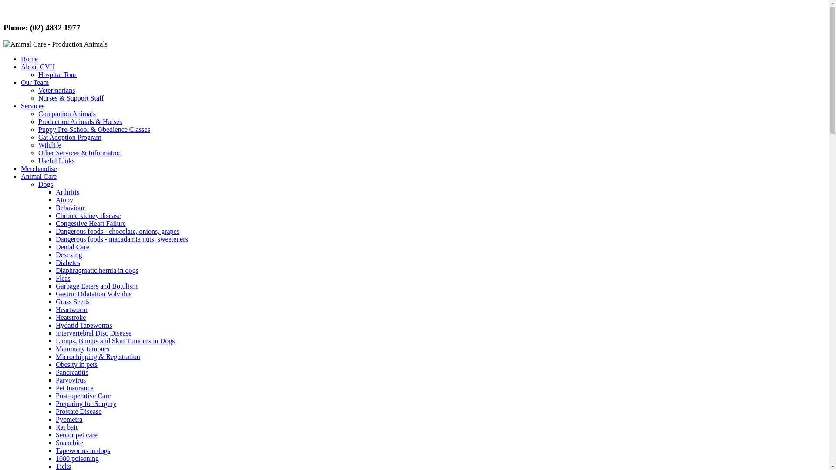 The width and height of the screenshot is (836, 470). I want to click on Useful Links, so click(57, 161).